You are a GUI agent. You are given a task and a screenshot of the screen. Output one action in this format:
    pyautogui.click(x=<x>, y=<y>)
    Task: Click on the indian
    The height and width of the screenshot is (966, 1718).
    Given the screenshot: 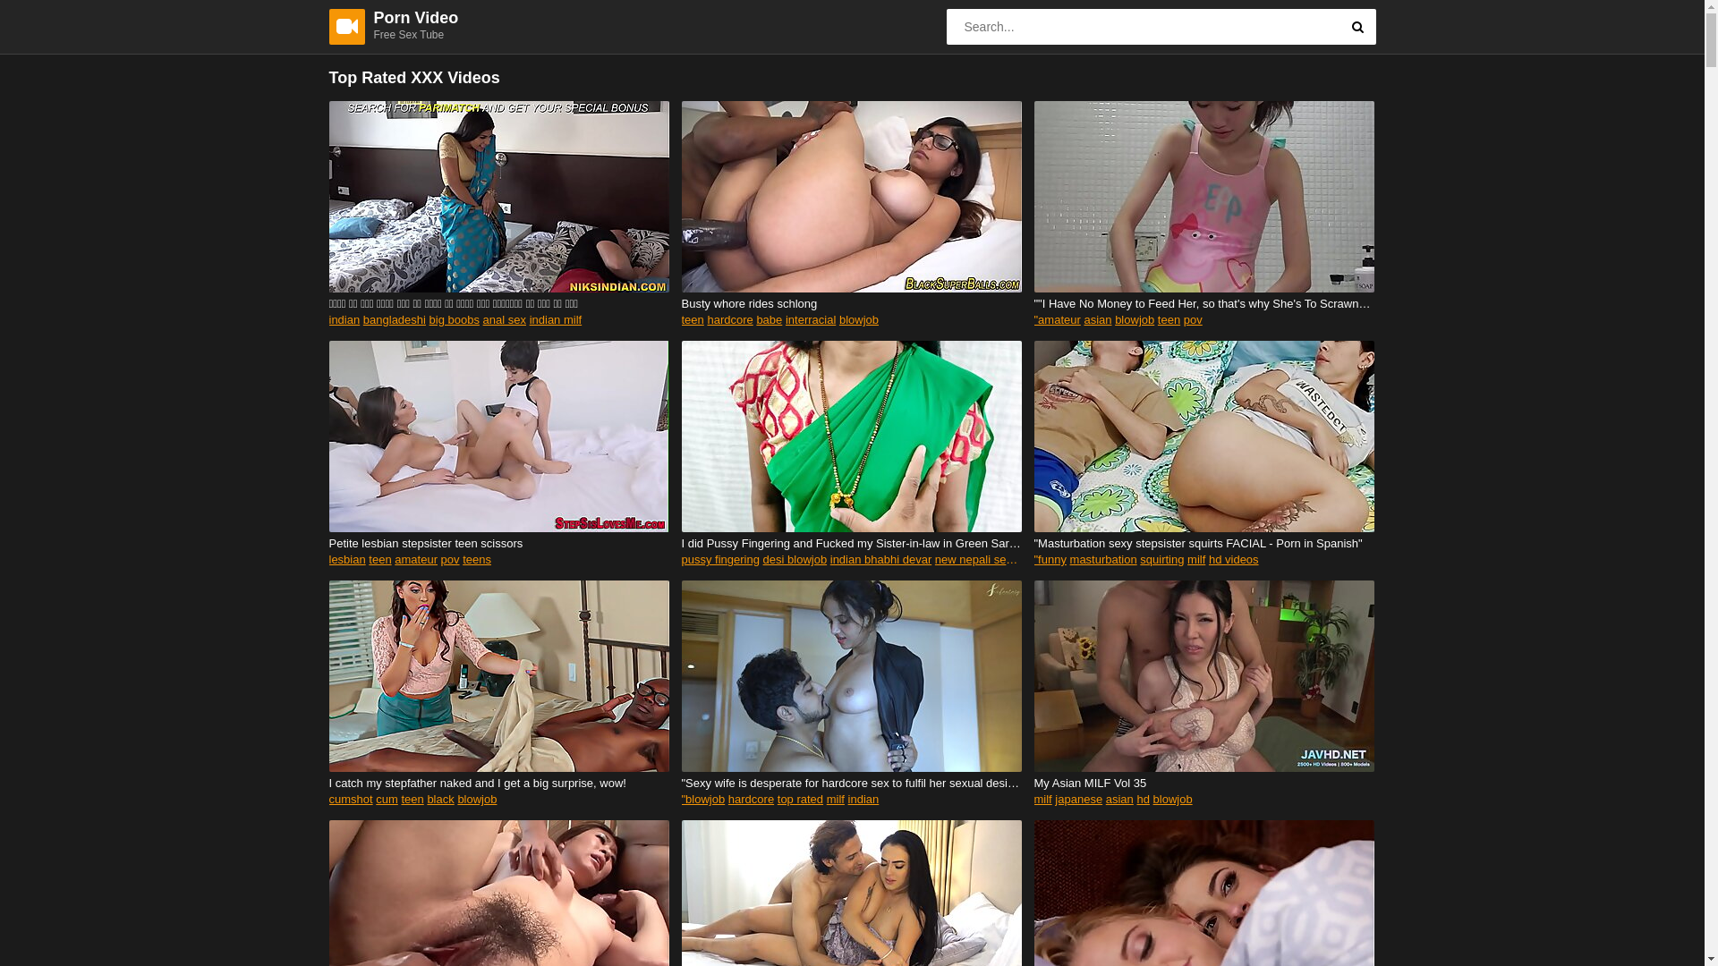 What is the action you would take?
    pyautogui.click(x=864, y=800)
    